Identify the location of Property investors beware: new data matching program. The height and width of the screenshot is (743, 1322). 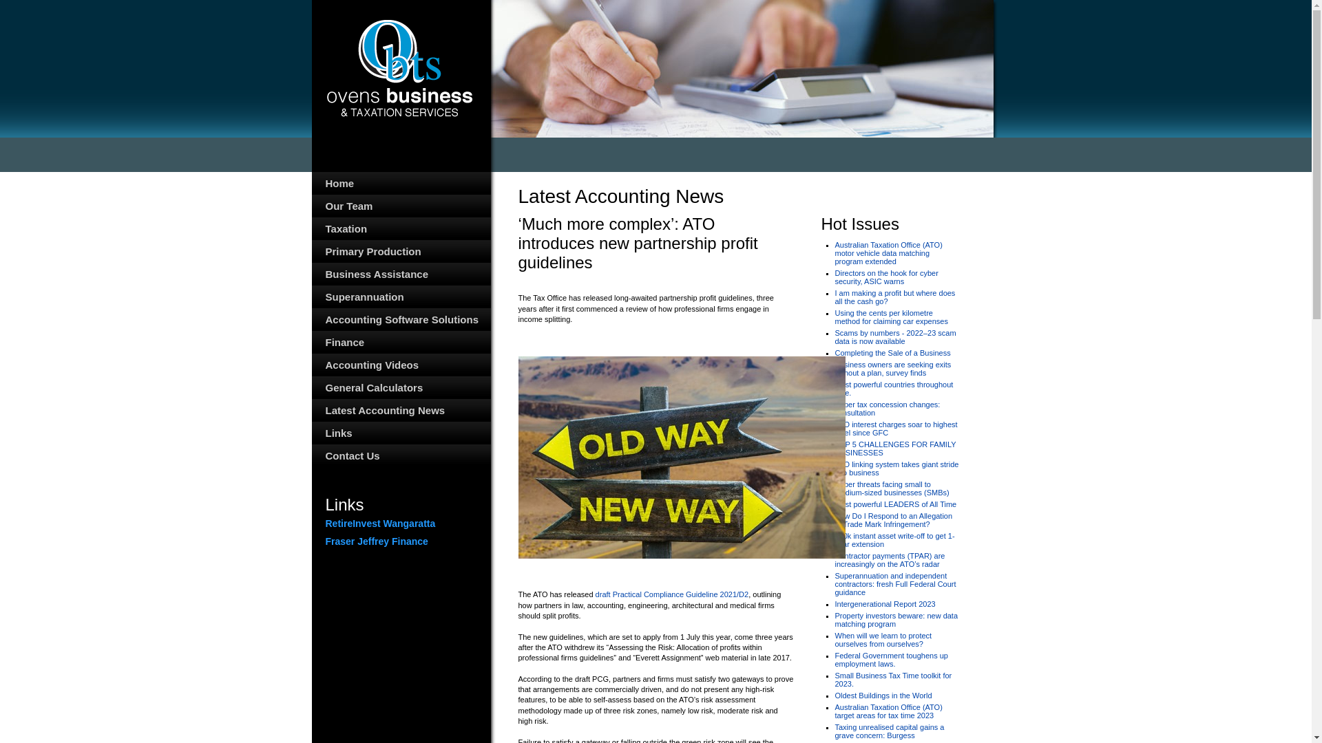
(896, 620).